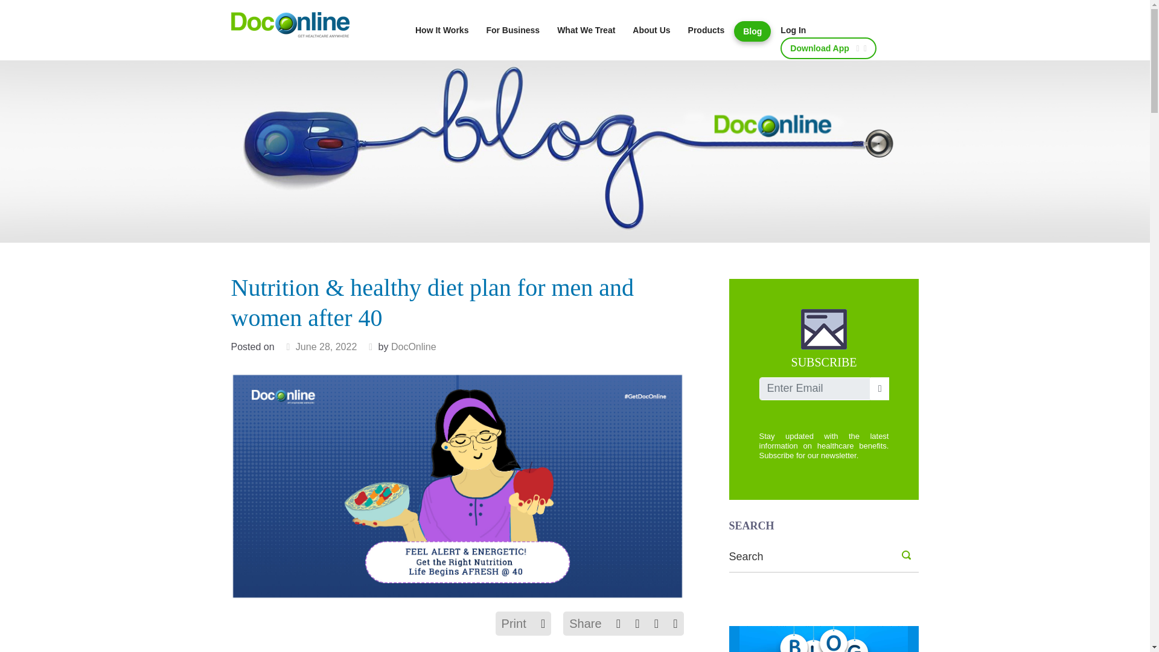 The width and height of the screenshot is (1159, 652). Describe the element at coordinates (442, 30) in the screenshot. I see `How It Works` at that location.